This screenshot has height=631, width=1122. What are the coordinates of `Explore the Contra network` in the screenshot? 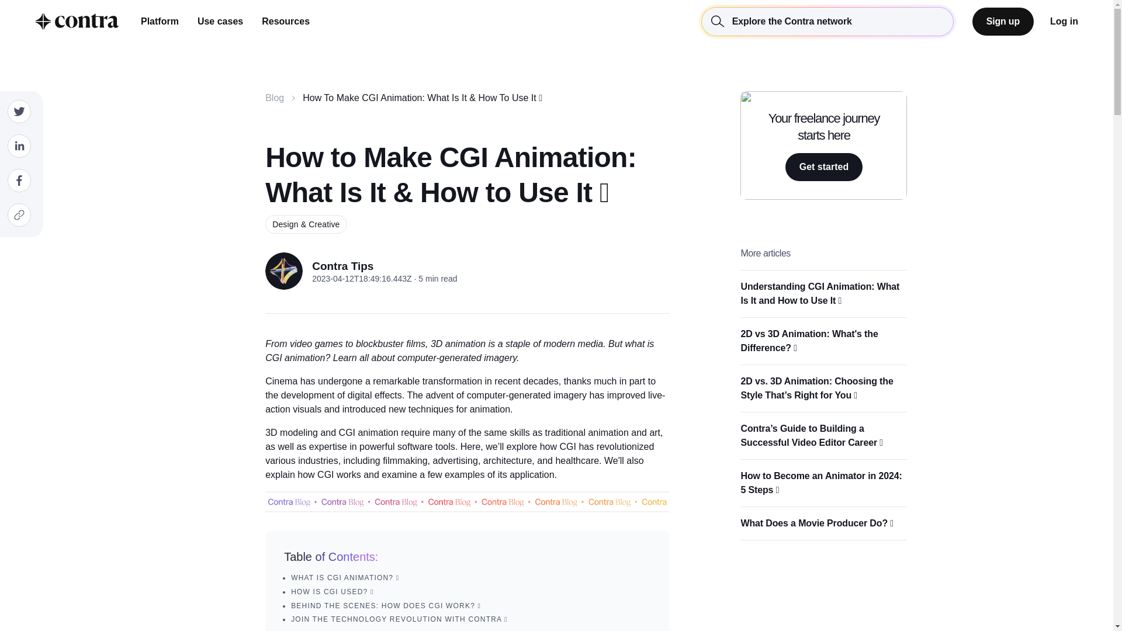 It's located at (77, 22).